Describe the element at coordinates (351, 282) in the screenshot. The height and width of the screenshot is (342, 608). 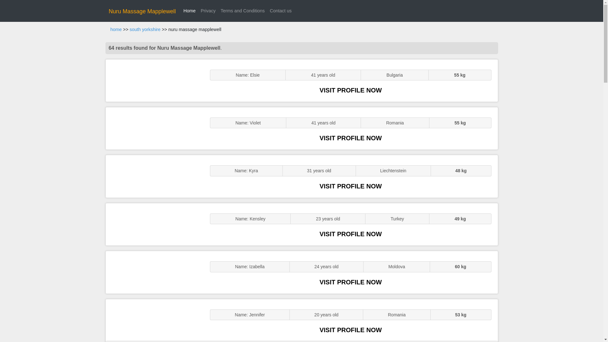
I see `VISIT PROFILE NOW` at that location.